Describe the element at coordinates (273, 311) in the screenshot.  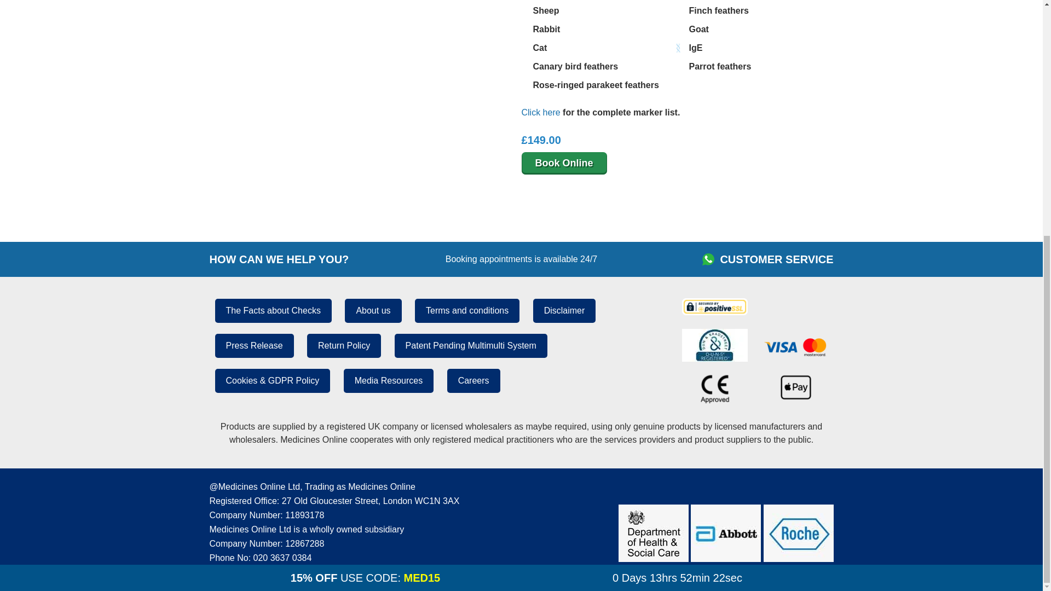
I see `The Facts about Checks` at that location.